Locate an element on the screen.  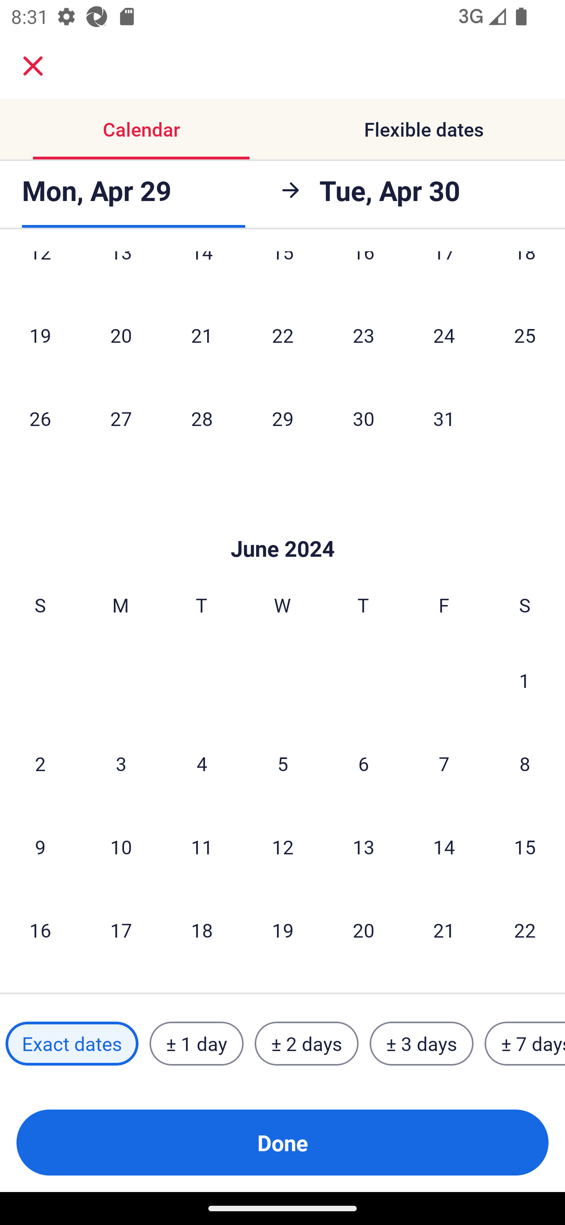
22 Saturday, June 22, 2024 is located at coordinates (525, 930).